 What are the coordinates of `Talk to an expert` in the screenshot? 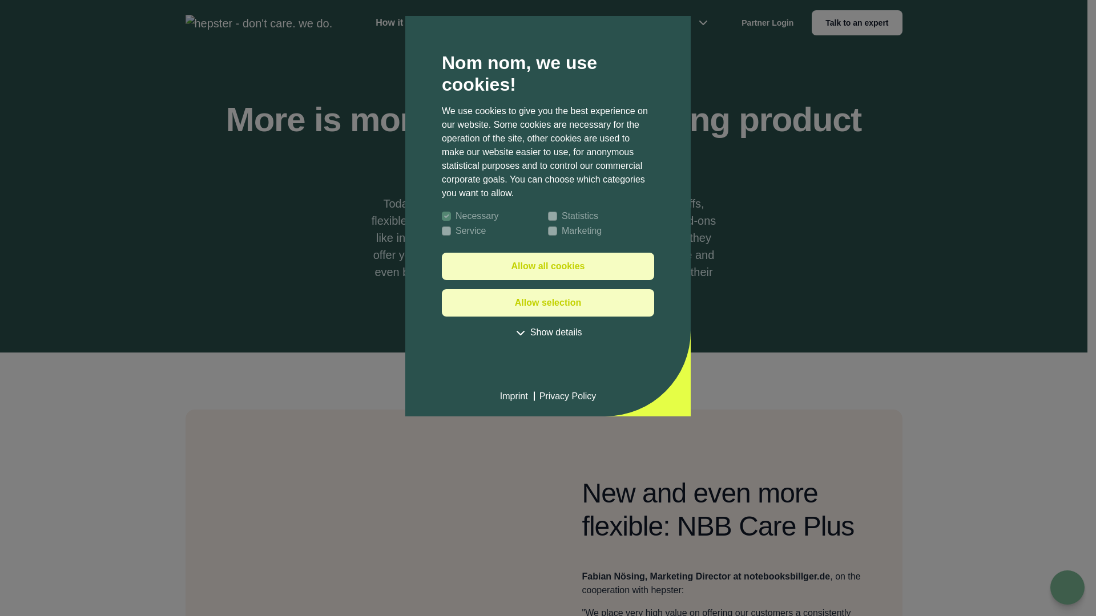 It's located at (476, 23).